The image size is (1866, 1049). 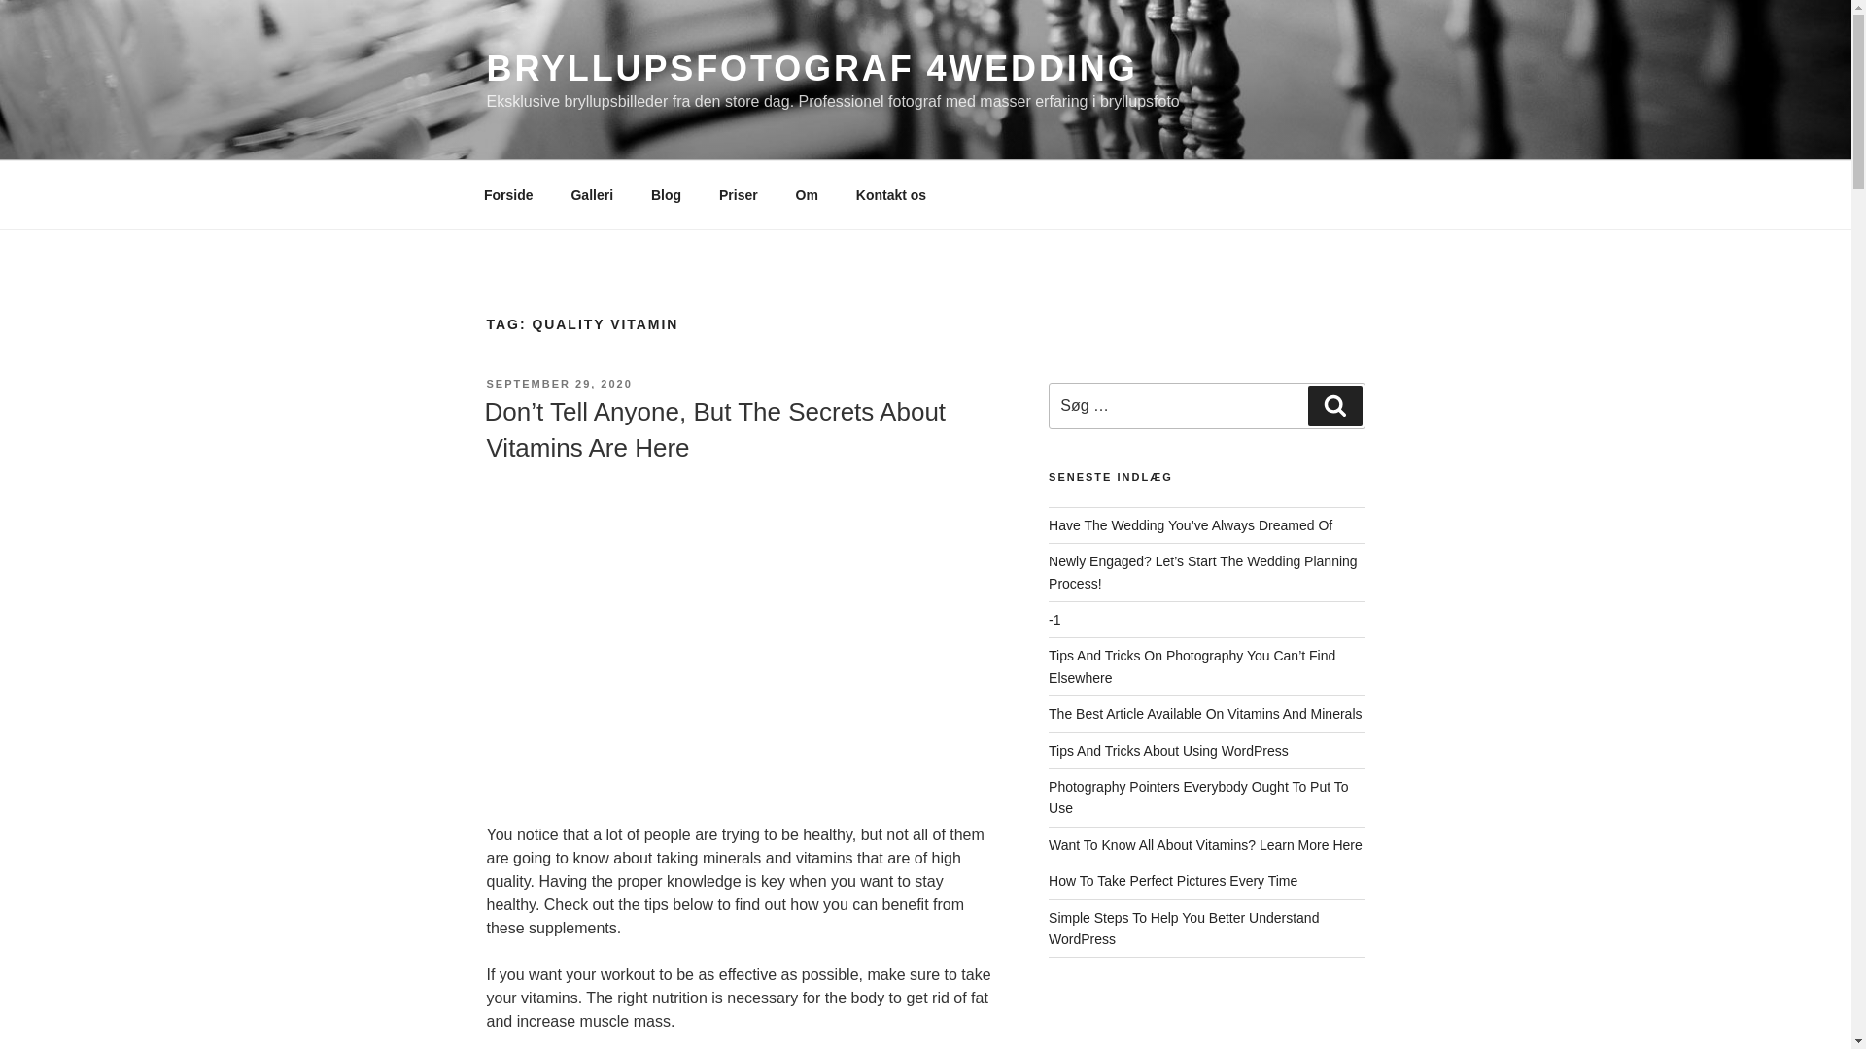 I want to click on Forside, so click(x=508, y=194).